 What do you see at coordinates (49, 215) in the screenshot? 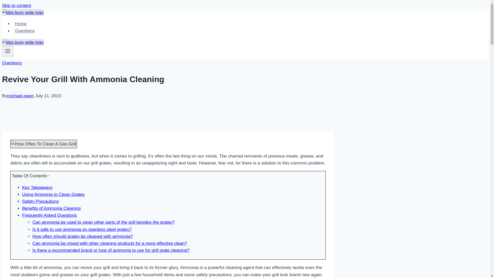
I see `Frequently Asked Questions` at bounding box center [49, 215].